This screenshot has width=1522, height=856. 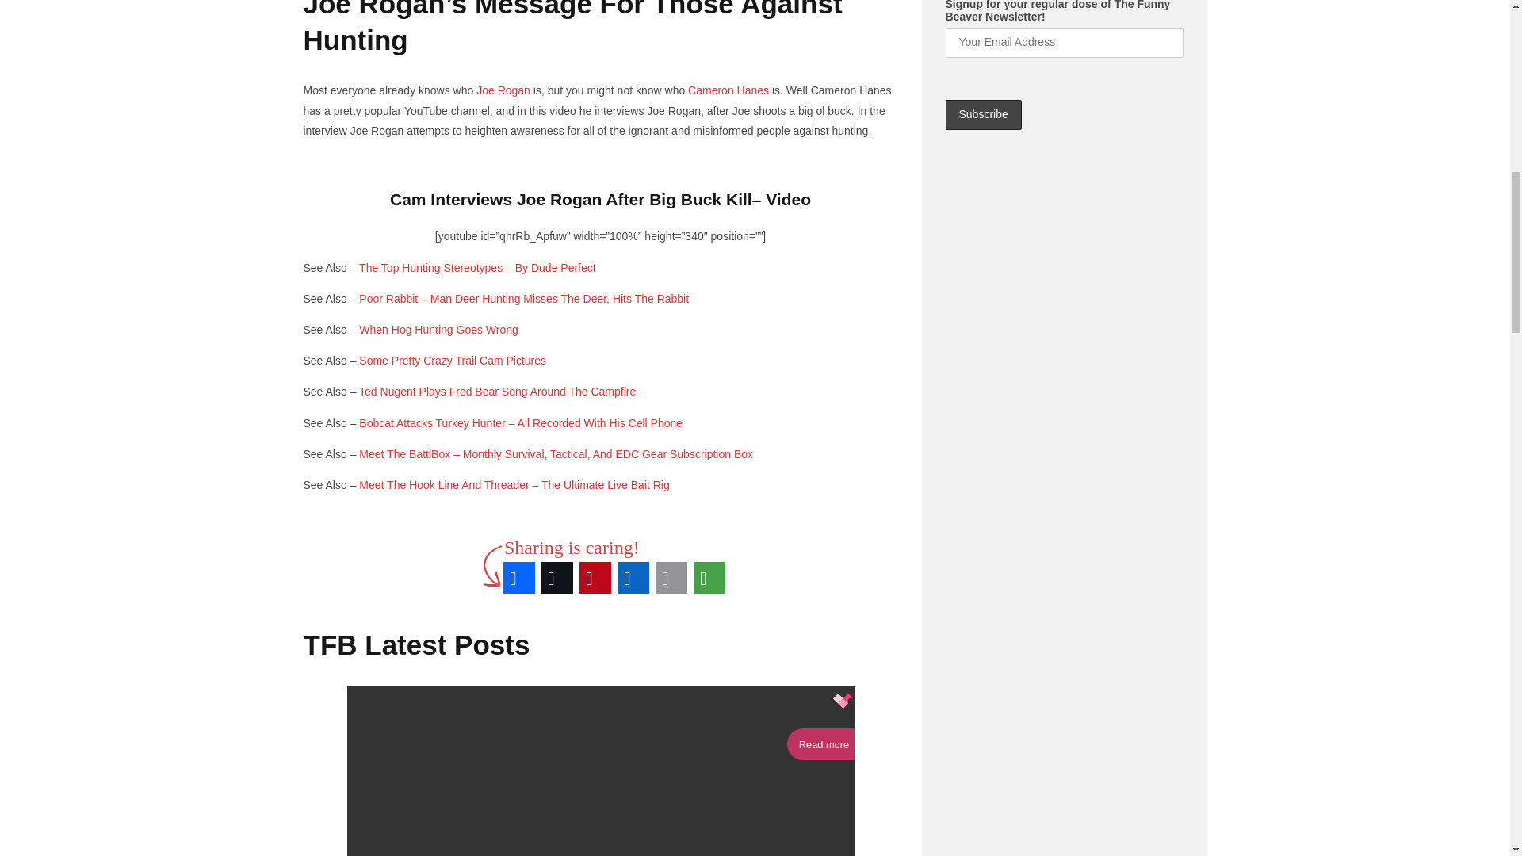 What do you see at coordinates (633, 577) in the screenshot?
I see `LinkedIn` at bounding box center [633, 577].